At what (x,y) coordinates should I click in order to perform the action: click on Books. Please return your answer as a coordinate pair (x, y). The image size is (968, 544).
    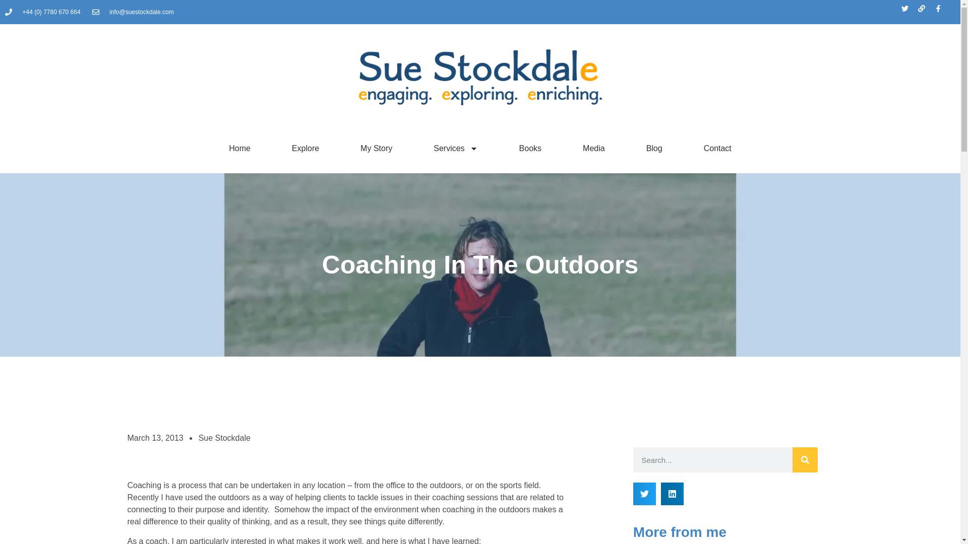
    Looking at the image, I should click on (530, 148).